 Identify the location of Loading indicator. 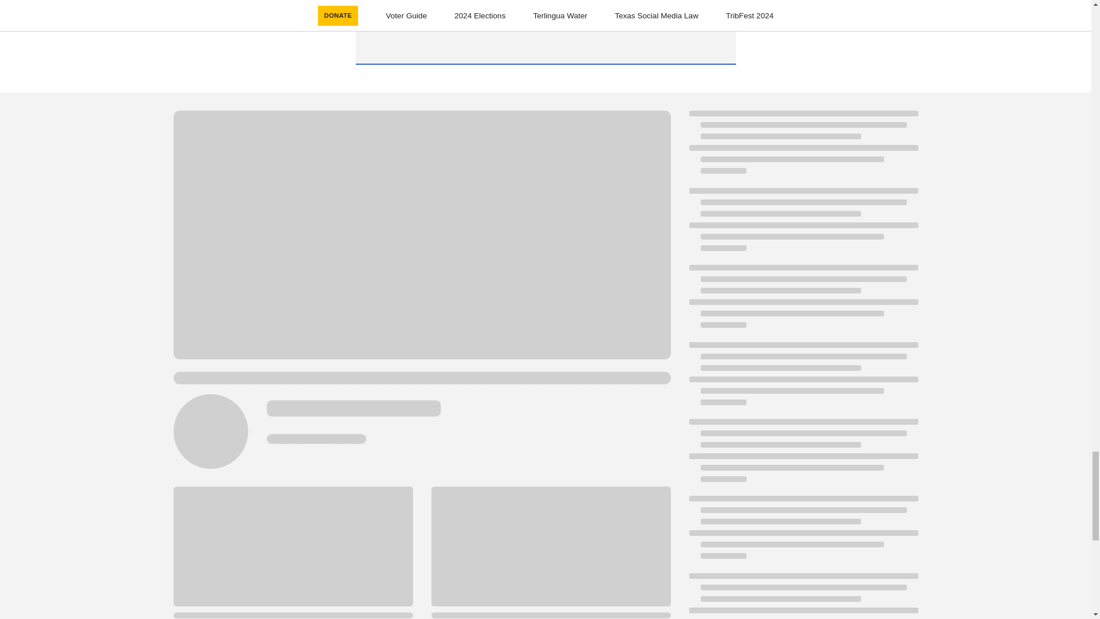
(803, 533).